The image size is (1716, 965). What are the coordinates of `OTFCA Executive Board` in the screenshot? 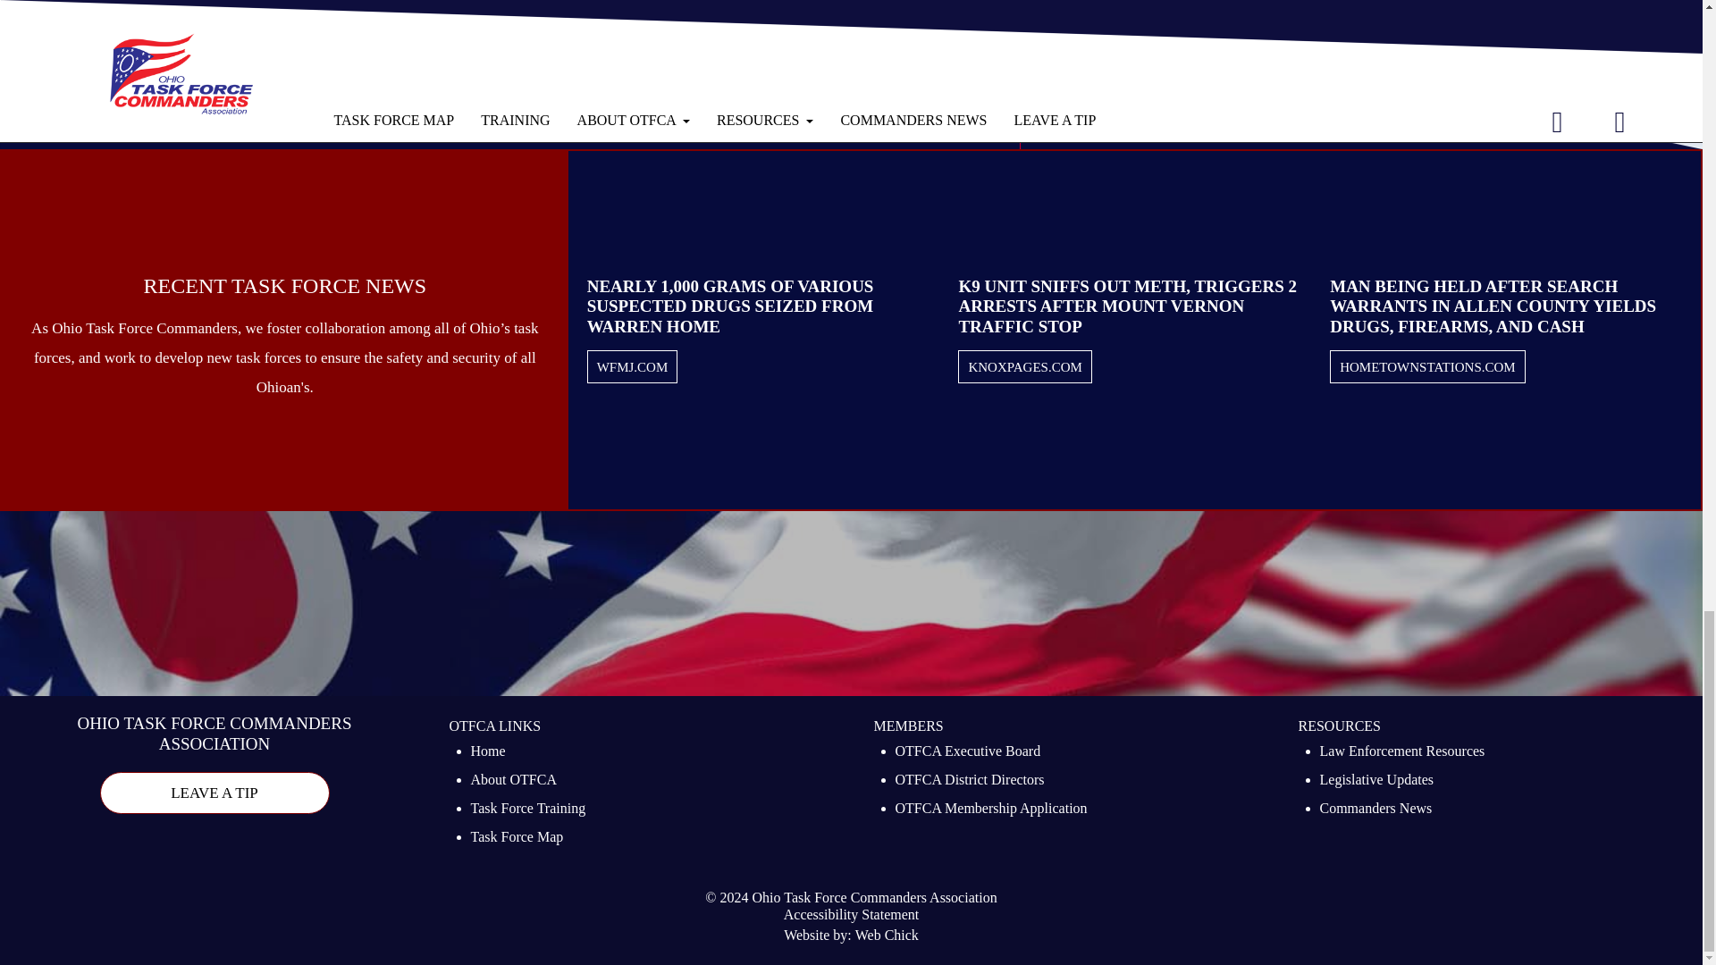 It's located at (969, 752).